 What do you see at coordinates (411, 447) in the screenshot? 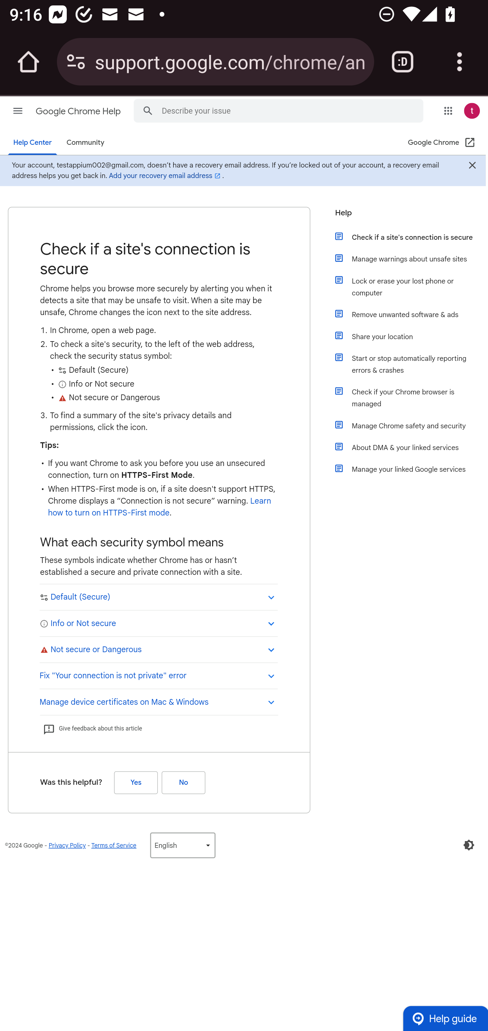
I see `About DMA & your linked services` at bounding box center [411, 447].